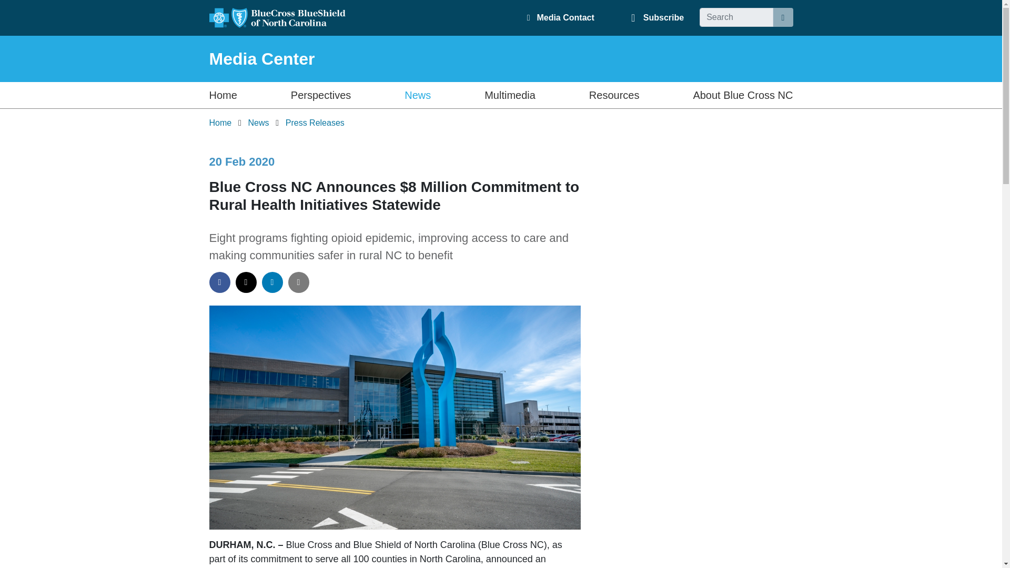  I want to click on Subscribe, so click(663, 17).